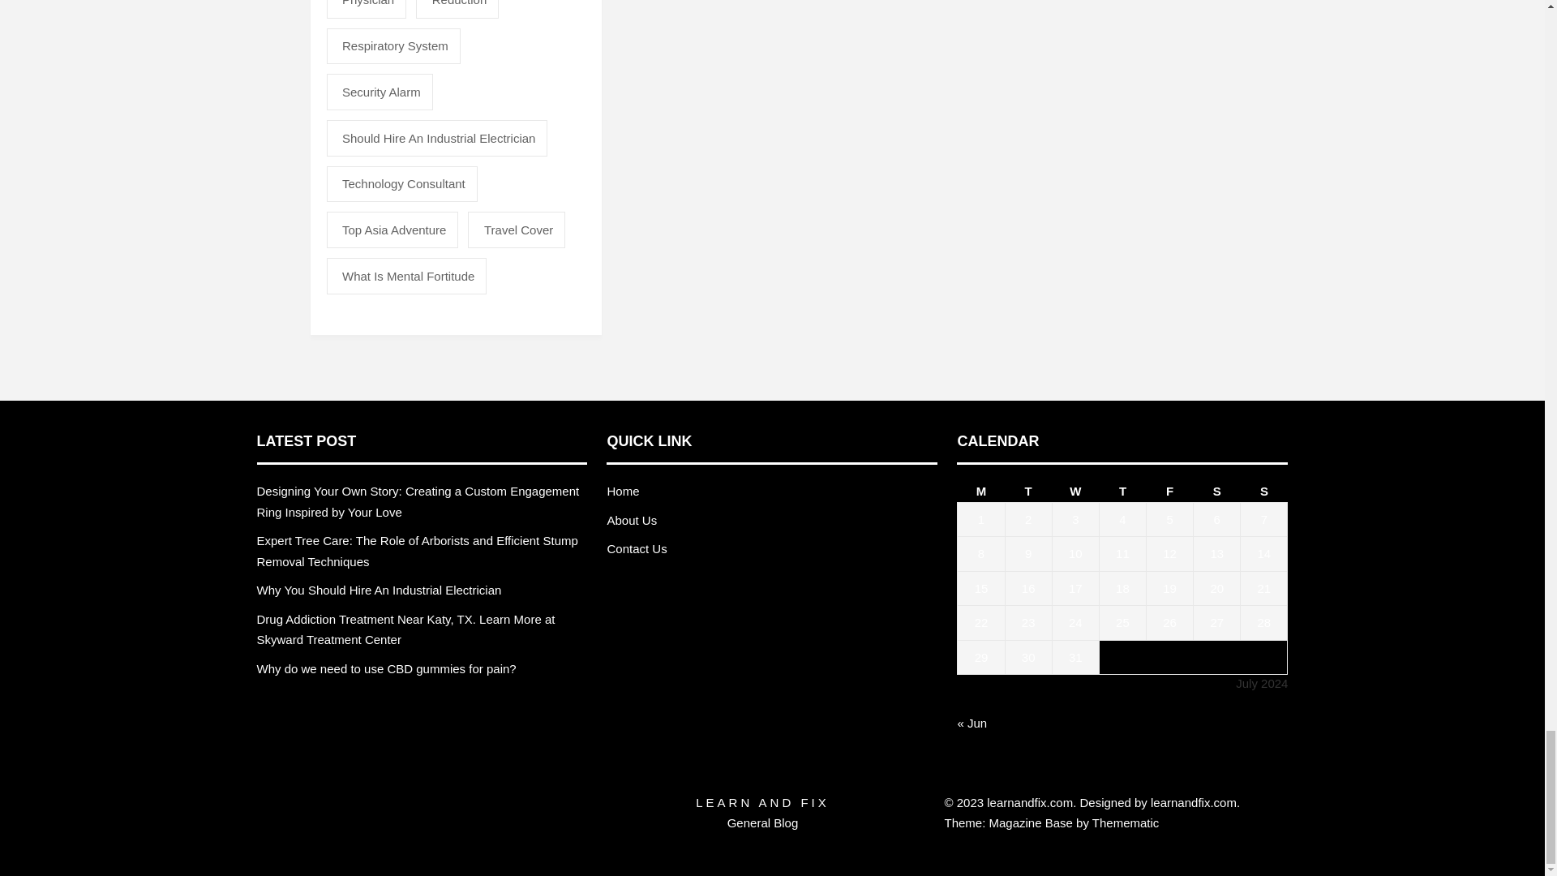 This screenshot has height=876, width=1557. What do you see at coordinates (1263, 491) in the screenshot?
I see `Sunday` at bounding box center [1263, 491].